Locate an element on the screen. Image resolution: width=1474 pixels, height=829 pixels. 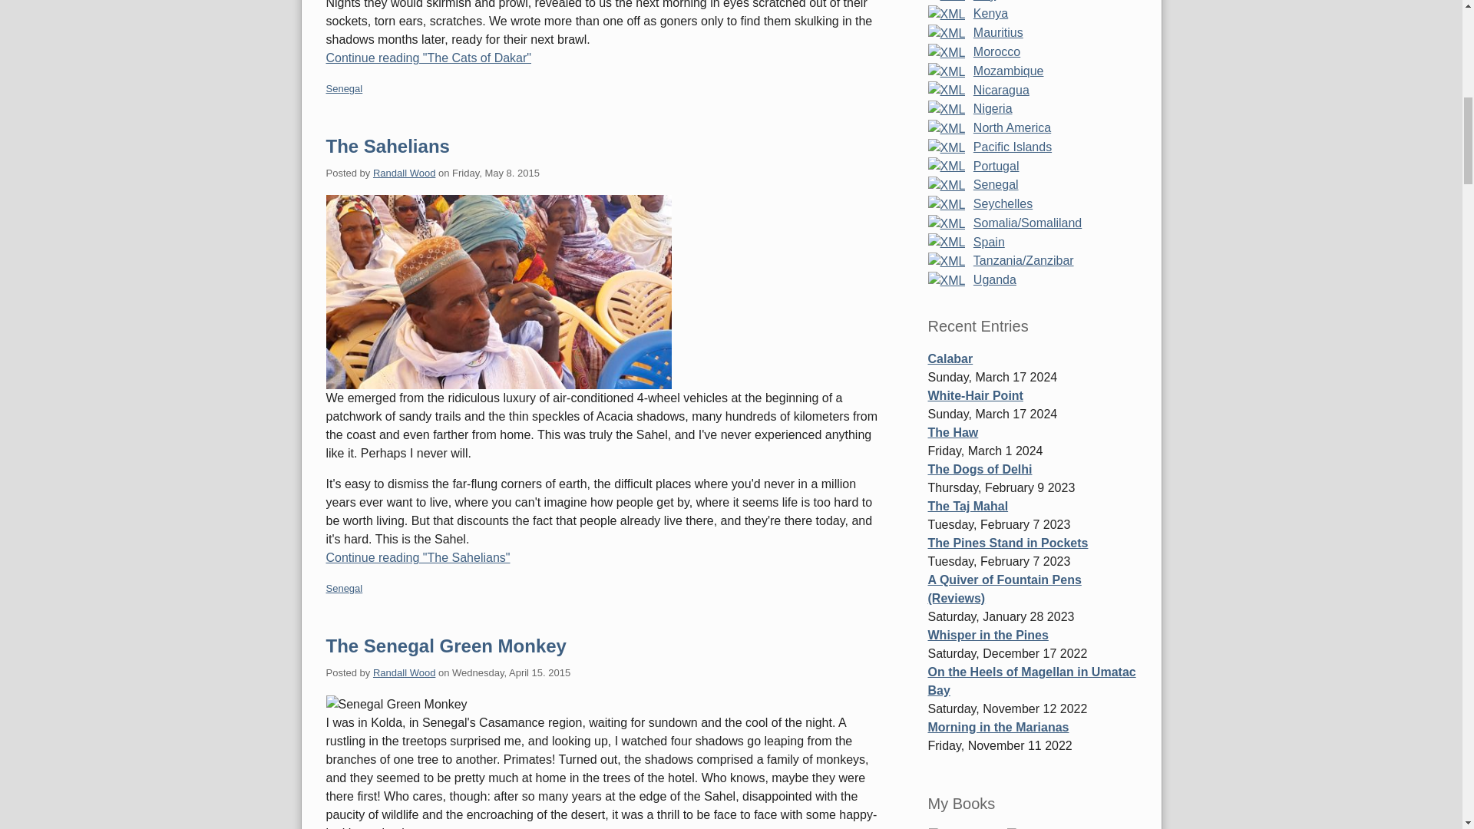
Senegal Green Monkey is located at coordinates (396, 705).